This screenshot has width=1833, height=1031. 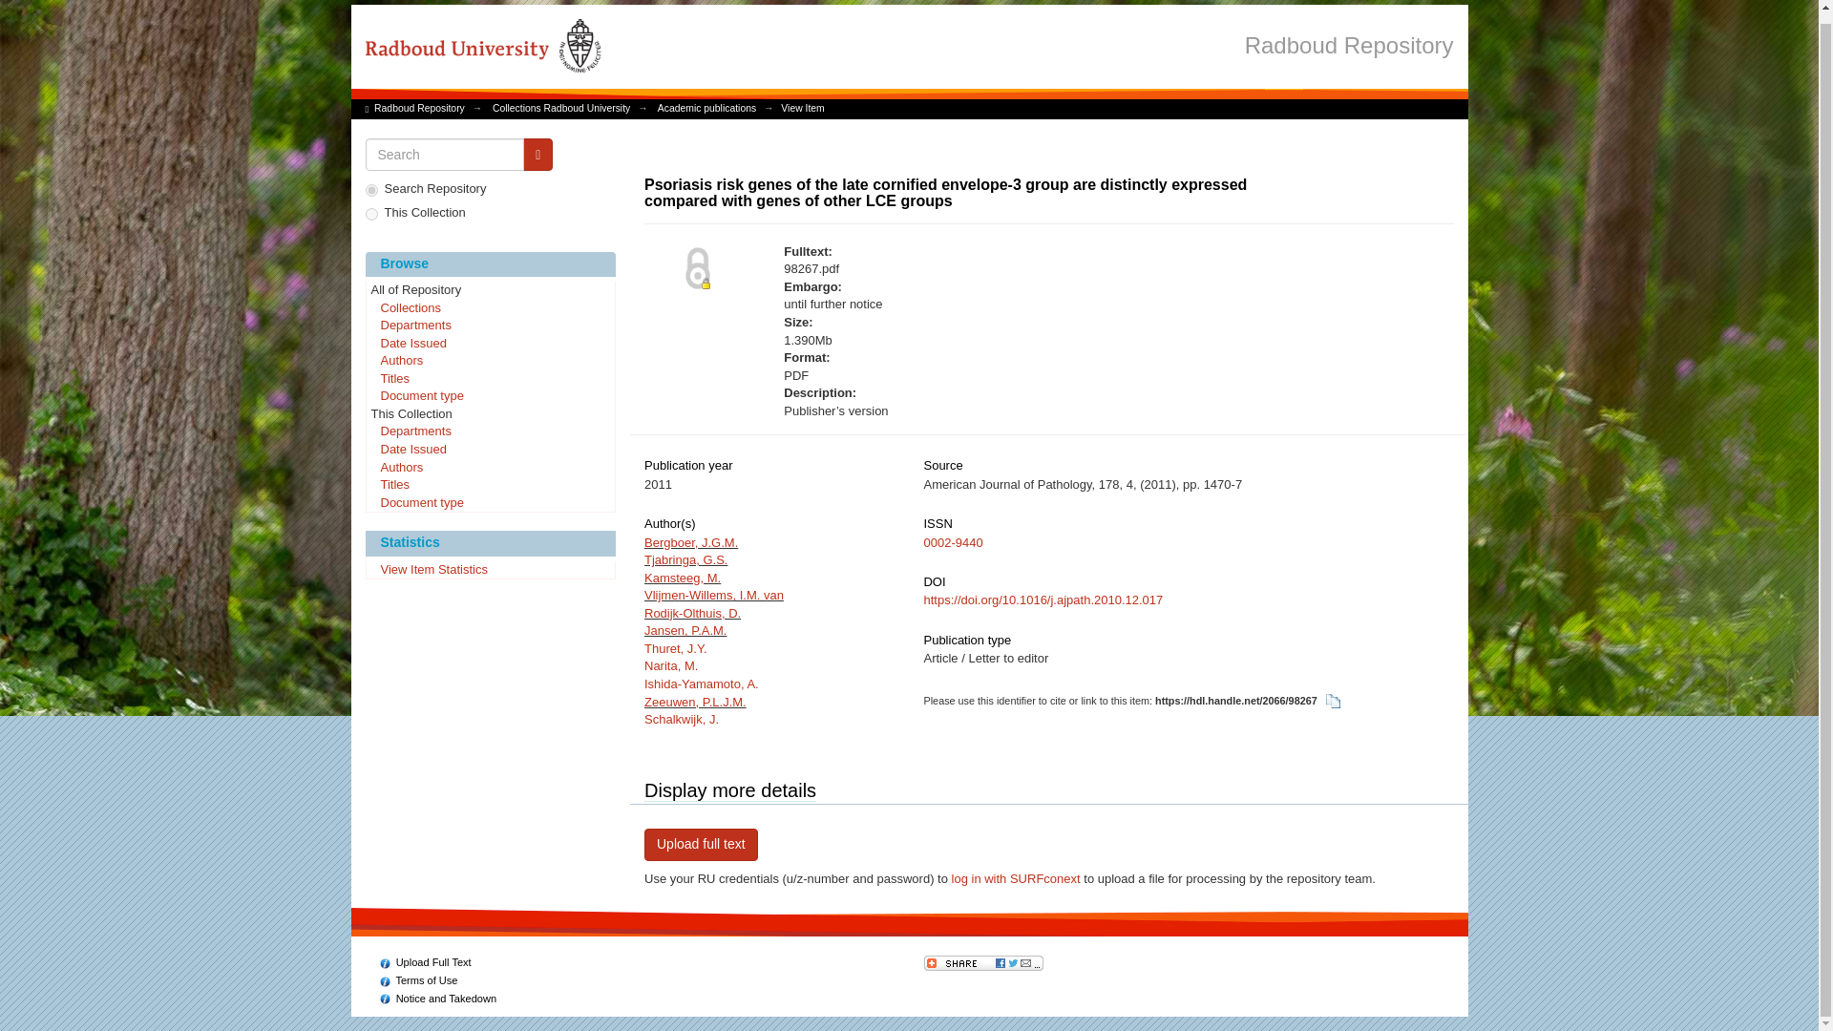 What do you see at coordinates (676, 647) in the screenshot?
I see `Thuret, J.Y.` at bounding box center [676, 647].